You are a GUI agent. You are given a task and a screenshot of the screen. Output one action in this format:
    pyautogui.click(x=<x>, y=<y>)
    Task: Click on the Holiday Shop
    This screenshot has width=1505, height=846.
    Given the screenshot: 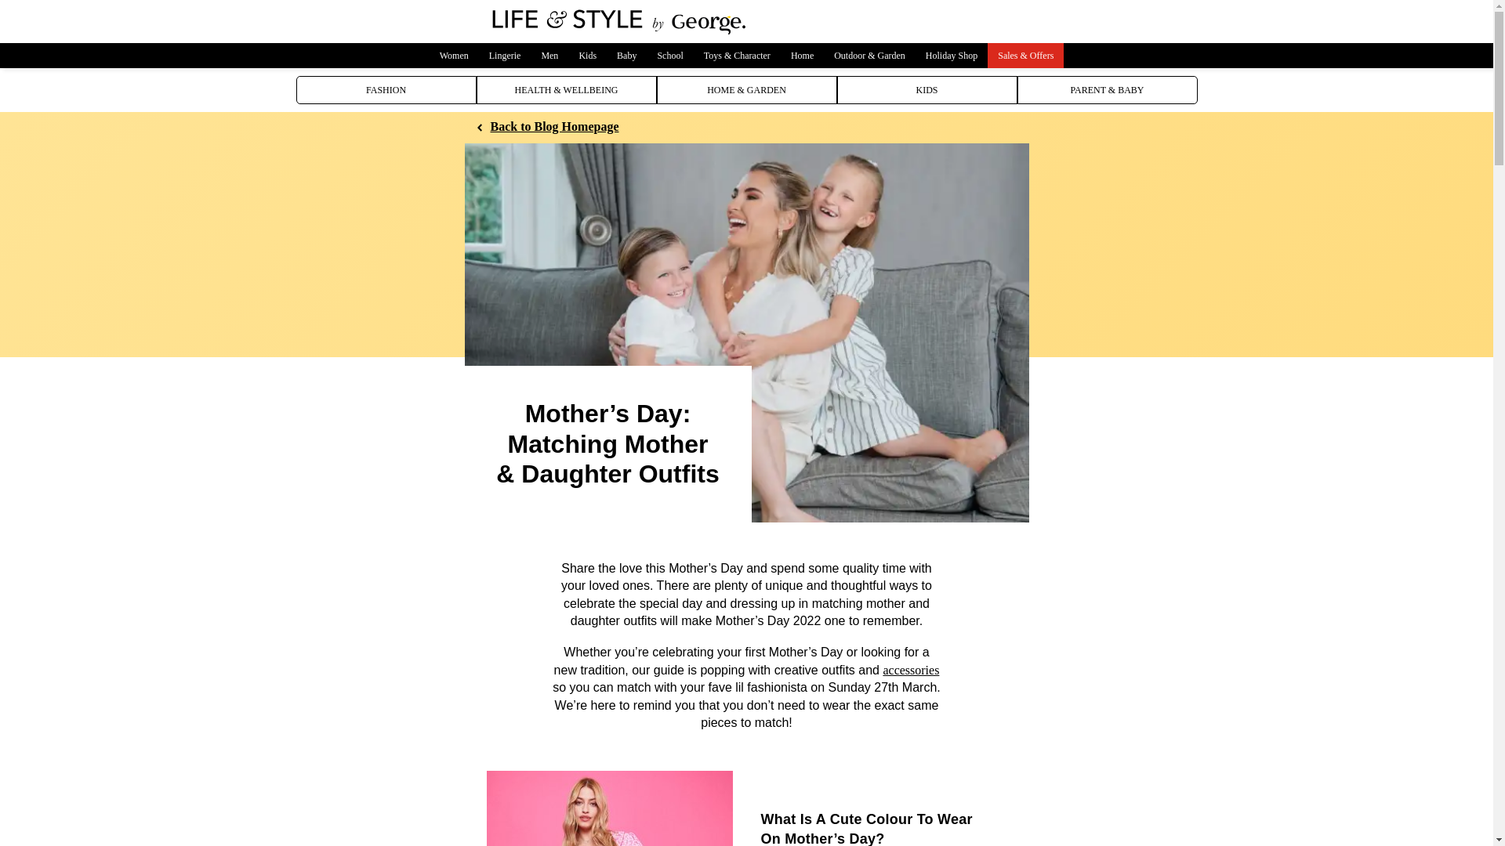 What is the action you would take?
    pyautogui.click(x=951, y=56)
    